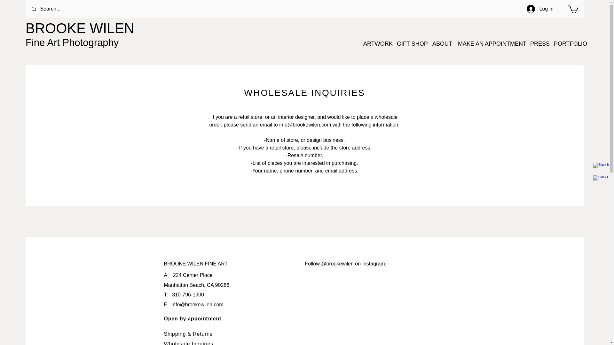  Describe the element at coordinates (569, 43) in the screenshot. I see `PORTFOLIO` at that location.